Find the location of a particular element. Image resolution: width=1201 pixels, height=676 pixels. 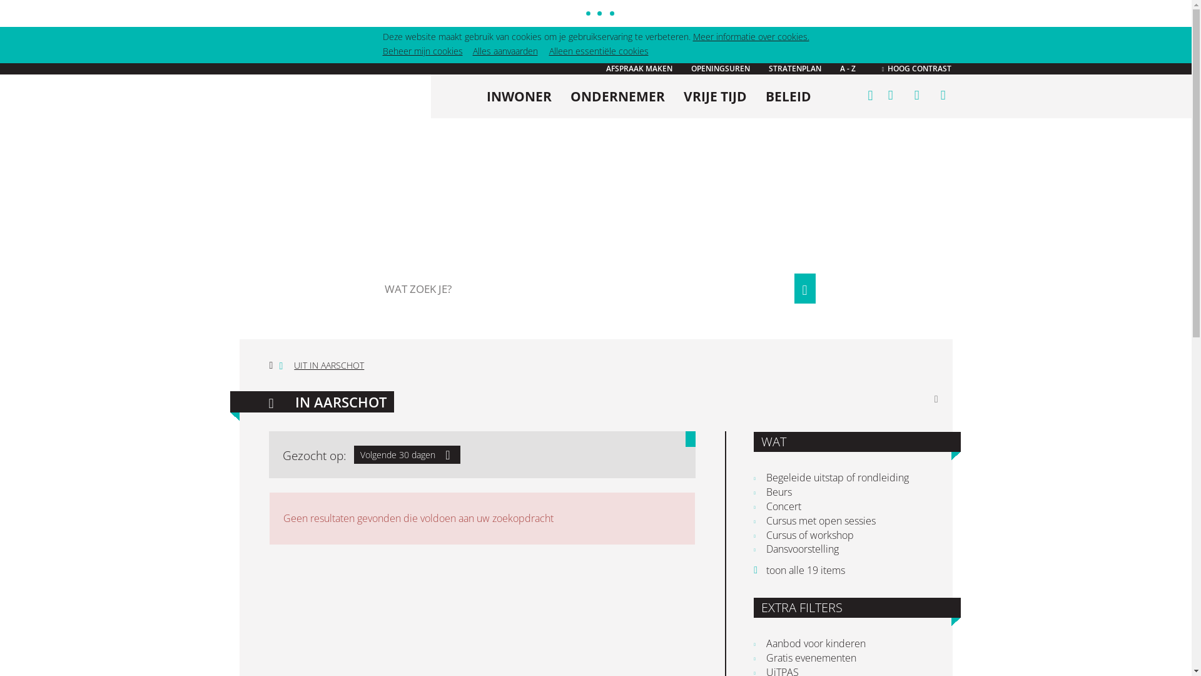

Cursus met open sessies is located at coordinates (846, 521).